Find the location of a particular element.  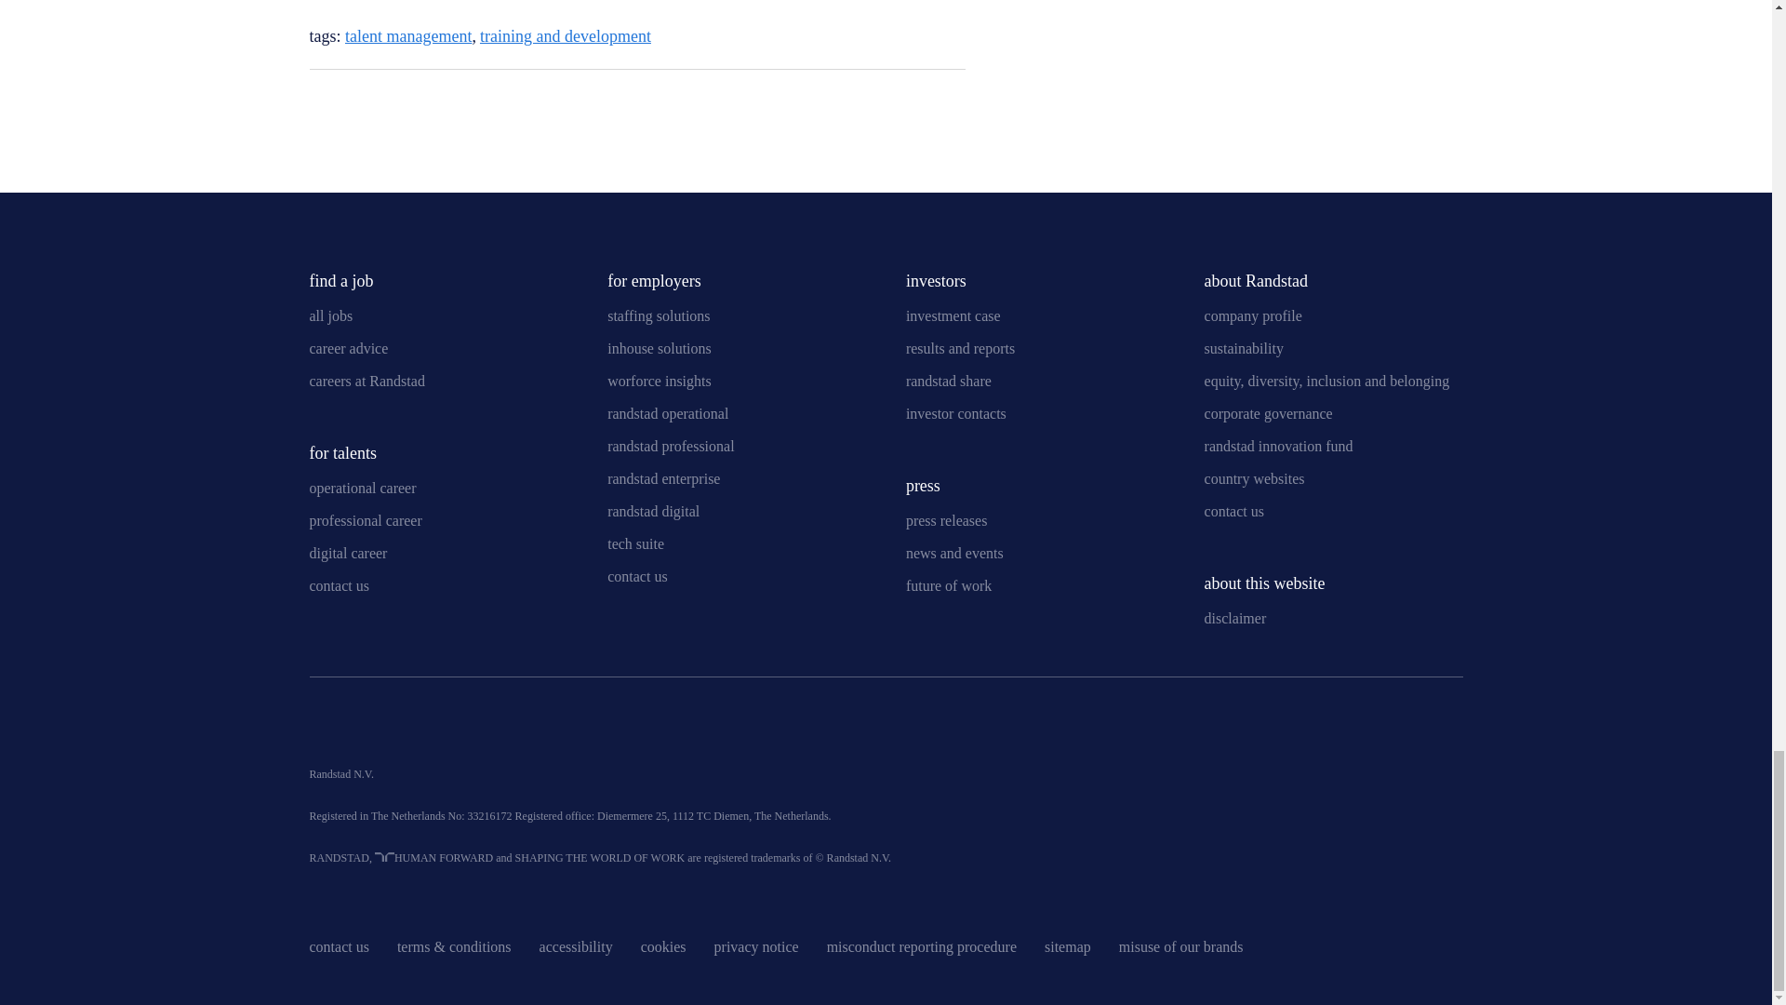

print this article is located at coordinates (355, 106).